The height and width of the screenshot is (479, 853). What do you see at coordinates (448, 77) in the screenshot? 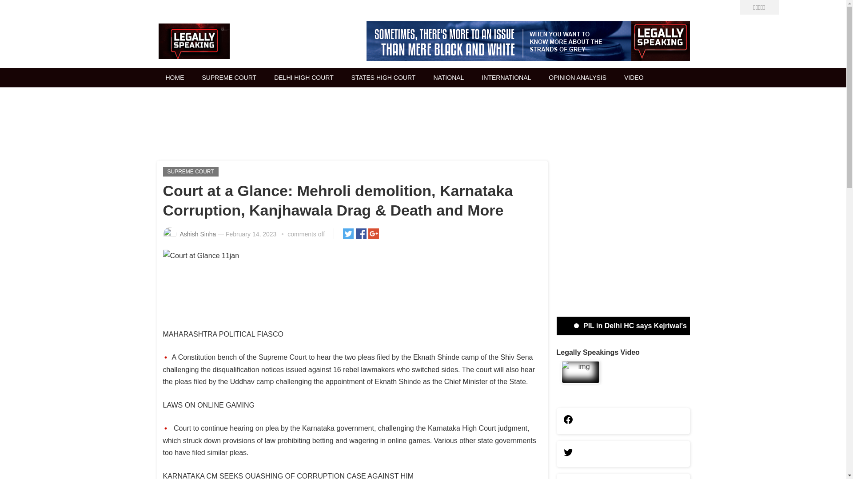
I see `NATIONAL` at bounding box center [448, 77].